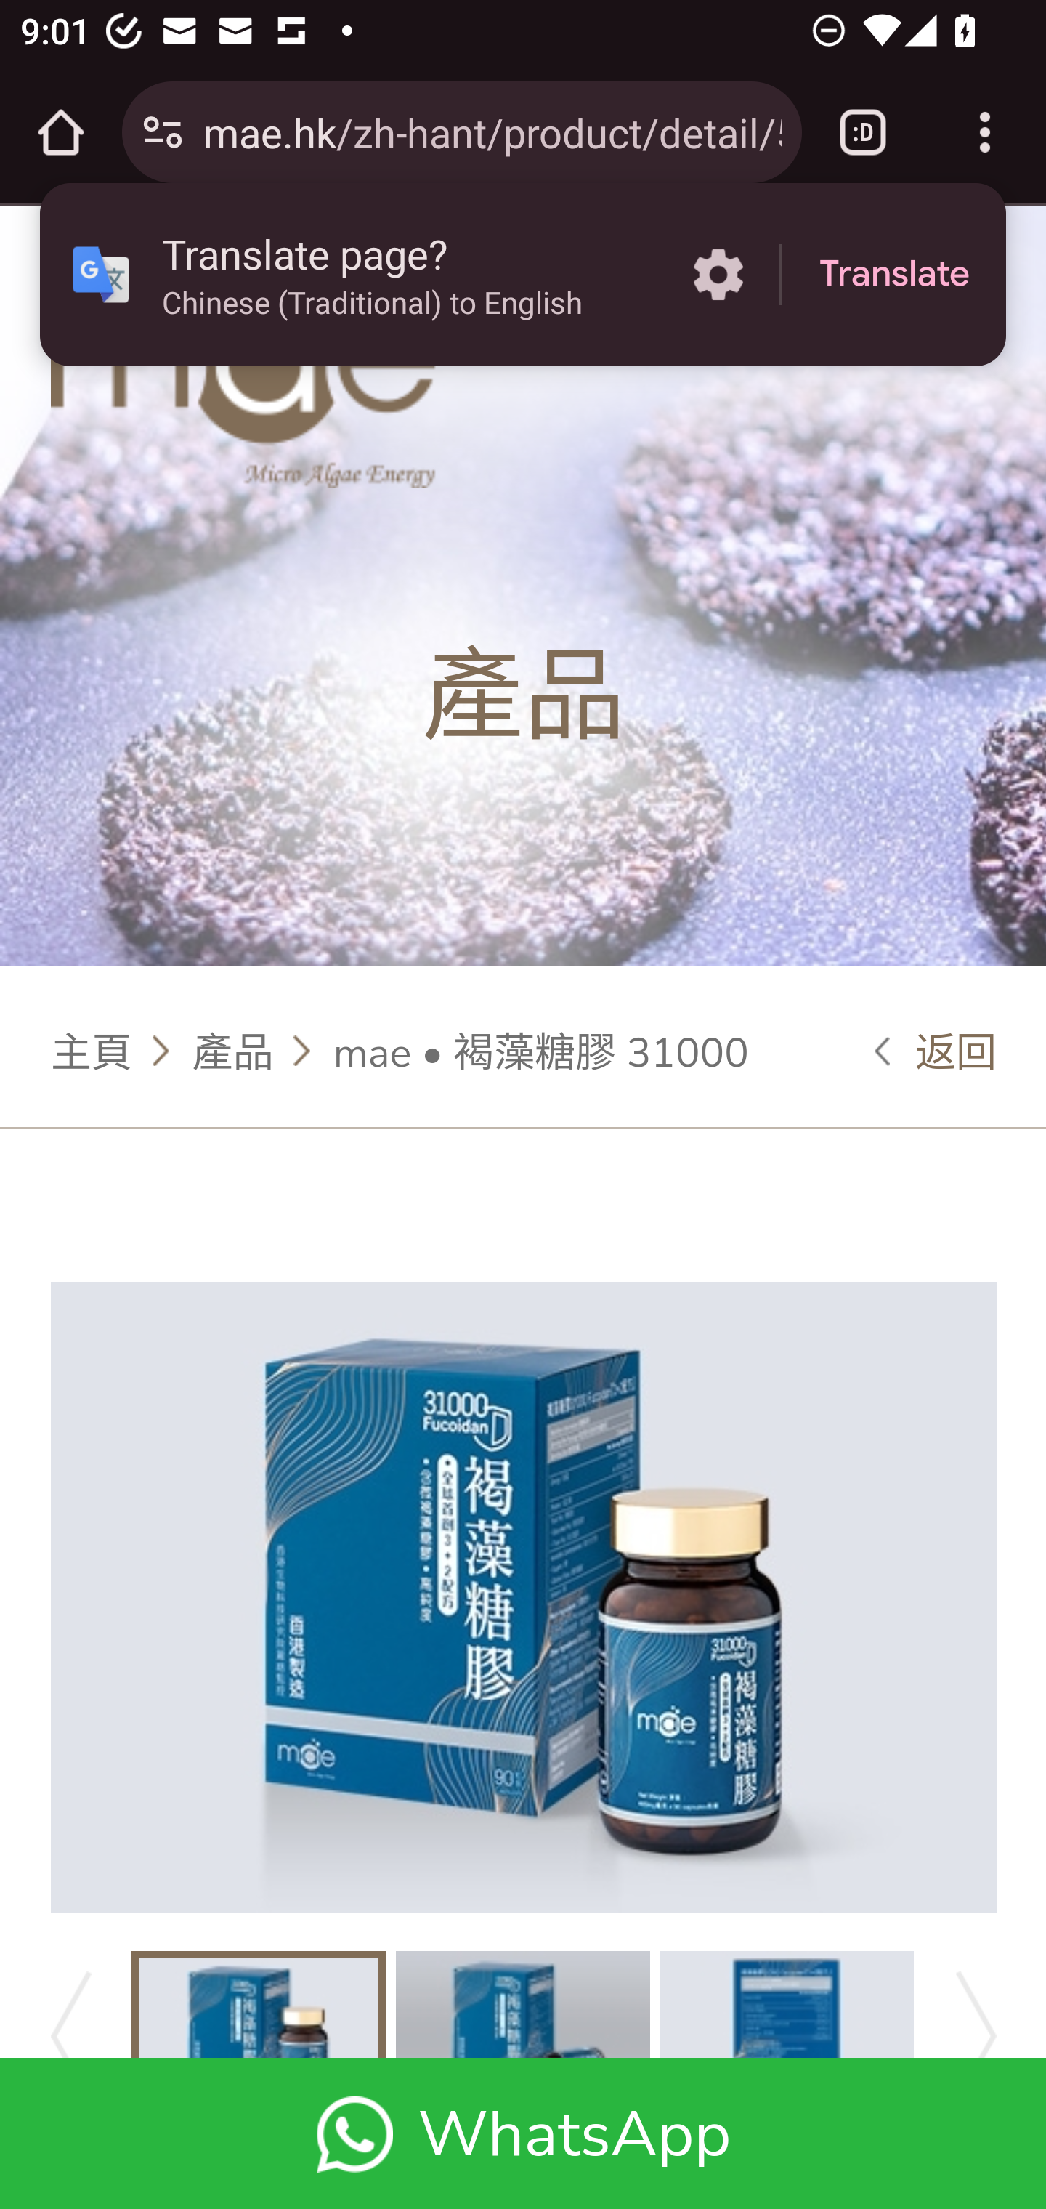  Describe the element at coordinates (863, 132) in the screenshot. I see `Switch or close tabs` at that location.